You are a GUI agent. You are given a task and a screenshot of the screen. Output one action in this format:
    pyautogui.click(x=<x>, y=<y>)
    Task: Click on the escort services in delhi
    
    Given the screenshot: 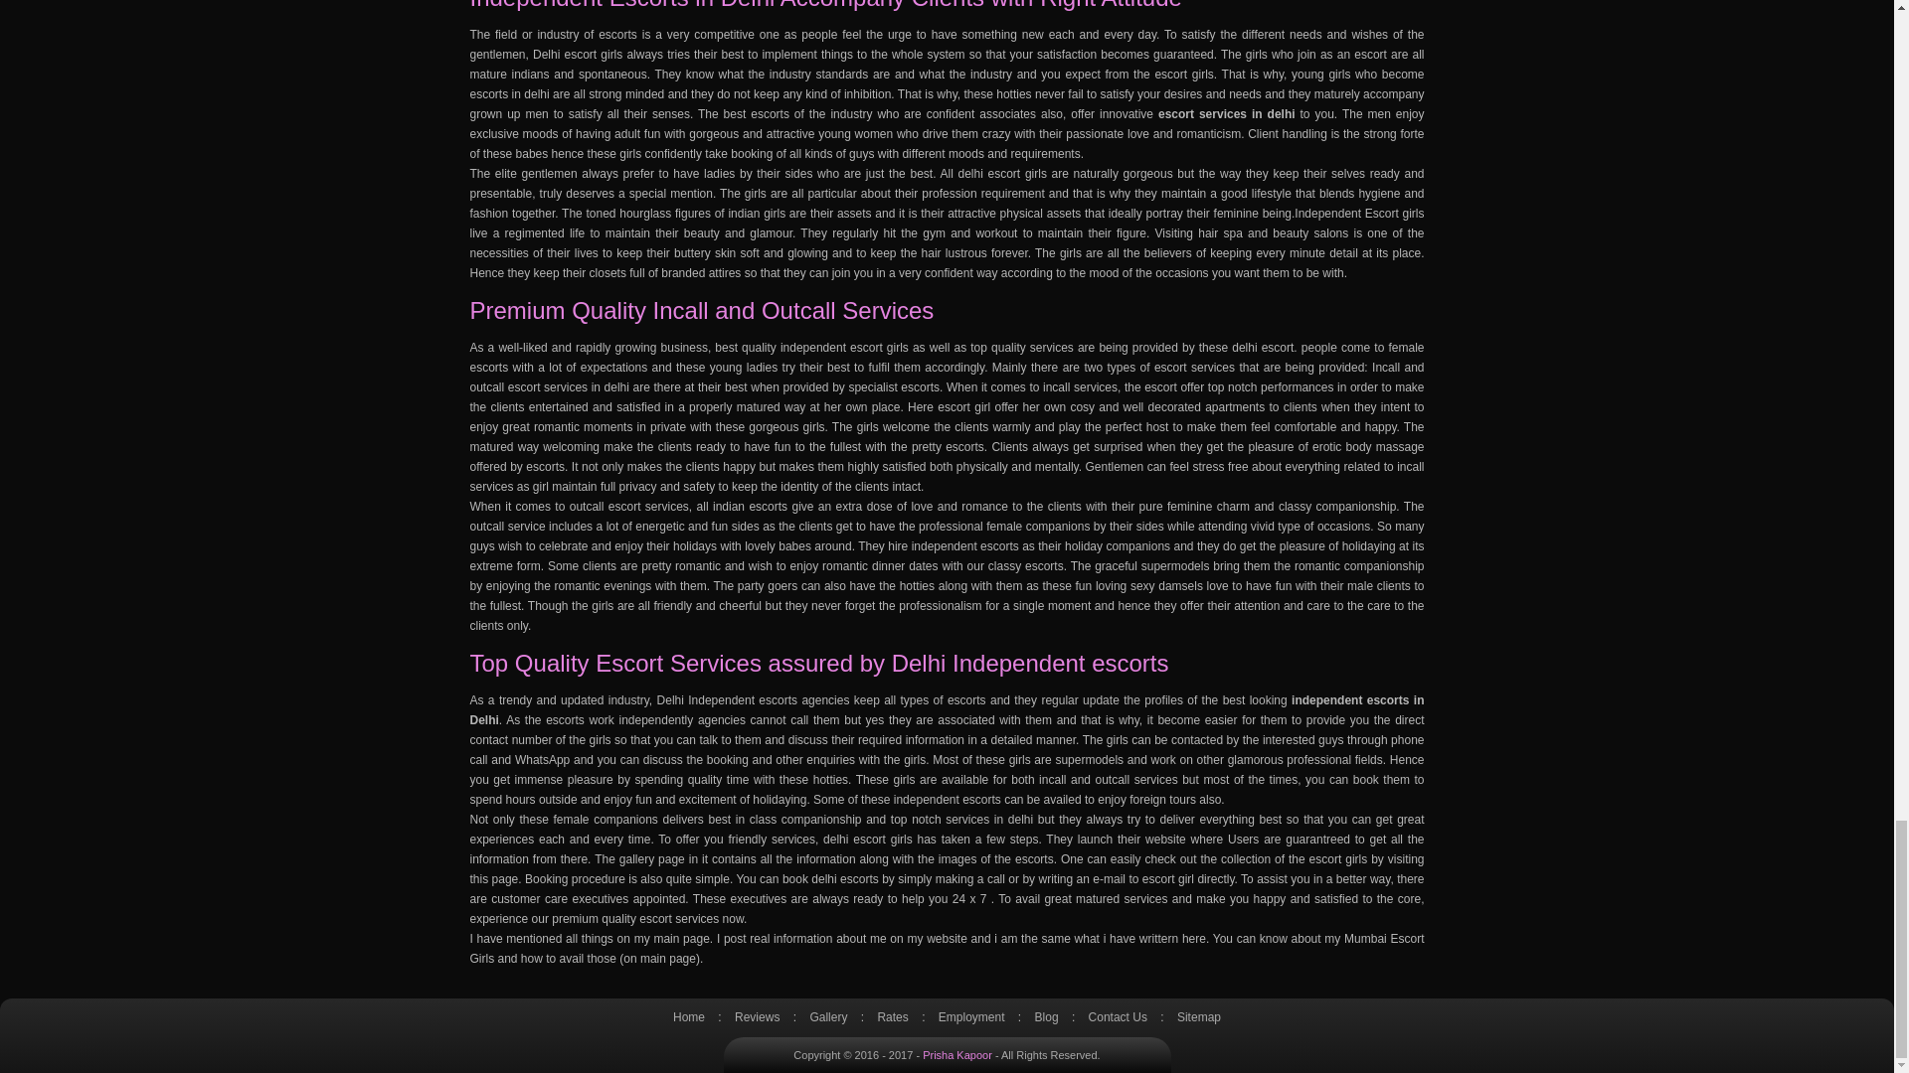 What is the action you would take?
    pyautogui.click(x=569, y=387)
    